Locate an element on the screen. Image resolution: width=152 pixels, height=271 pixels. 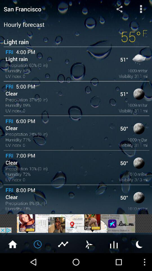
swipe until san francisco item is located at coordinates (51, 9).